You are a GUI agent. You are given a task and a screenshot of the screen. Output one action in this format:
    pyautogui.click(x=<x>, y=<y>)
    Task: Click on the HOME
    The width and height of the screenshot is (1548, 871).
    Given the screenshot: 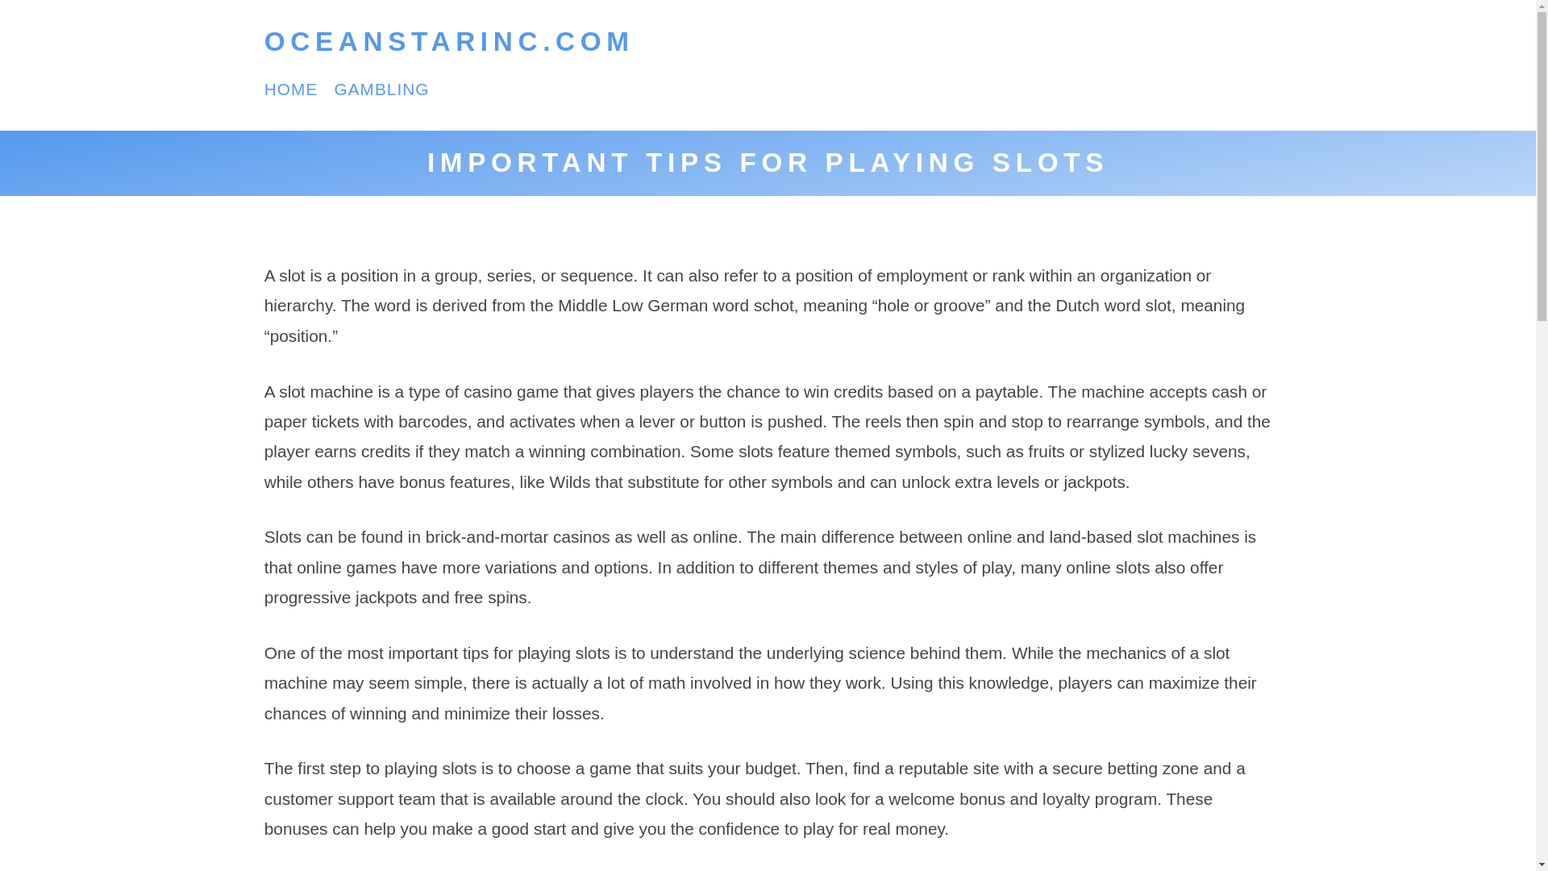 What is the action you would take?
    pyautogui.click(x=292, y=89)
    